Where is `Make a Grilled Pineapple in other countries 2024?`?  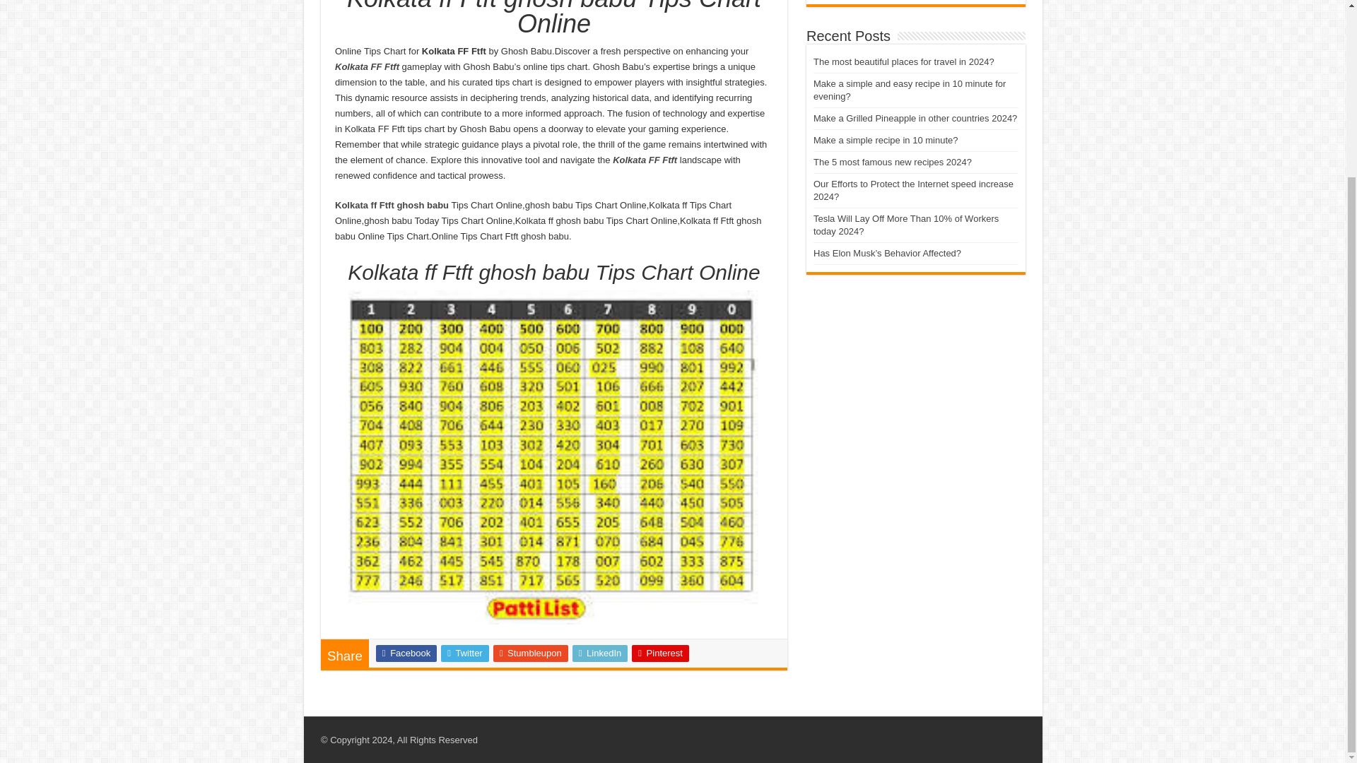
Make a Grilled Pineapple in other countries 2024? is located at coordinates (915, 117).